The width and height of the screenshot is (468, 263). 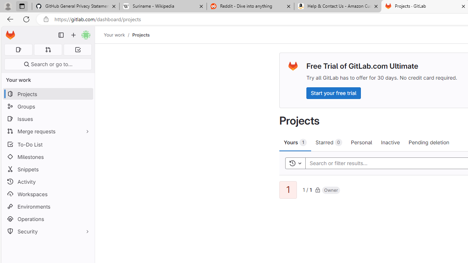 What do you see at coordinates (48, 219) in the screenshot?
I see `Operations` at bounding box center [48, 219].